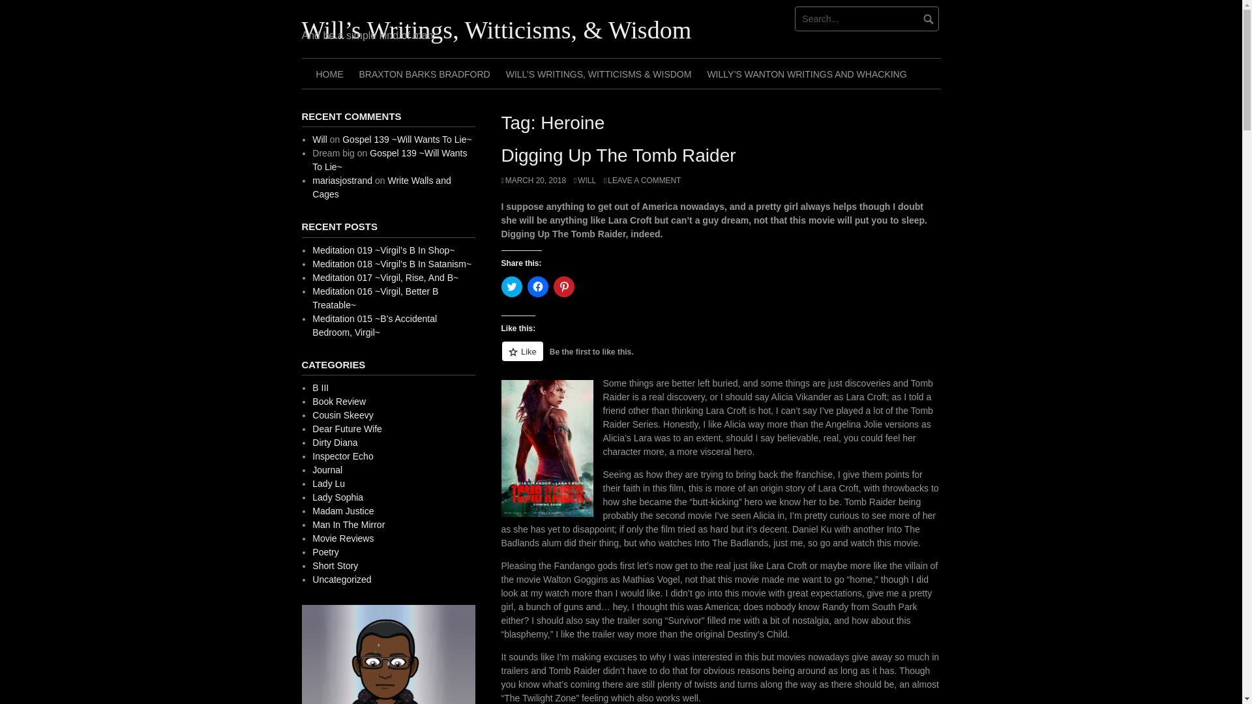  I want to click on BRAXTON BARKS BRADFORD, so click(424, 73).